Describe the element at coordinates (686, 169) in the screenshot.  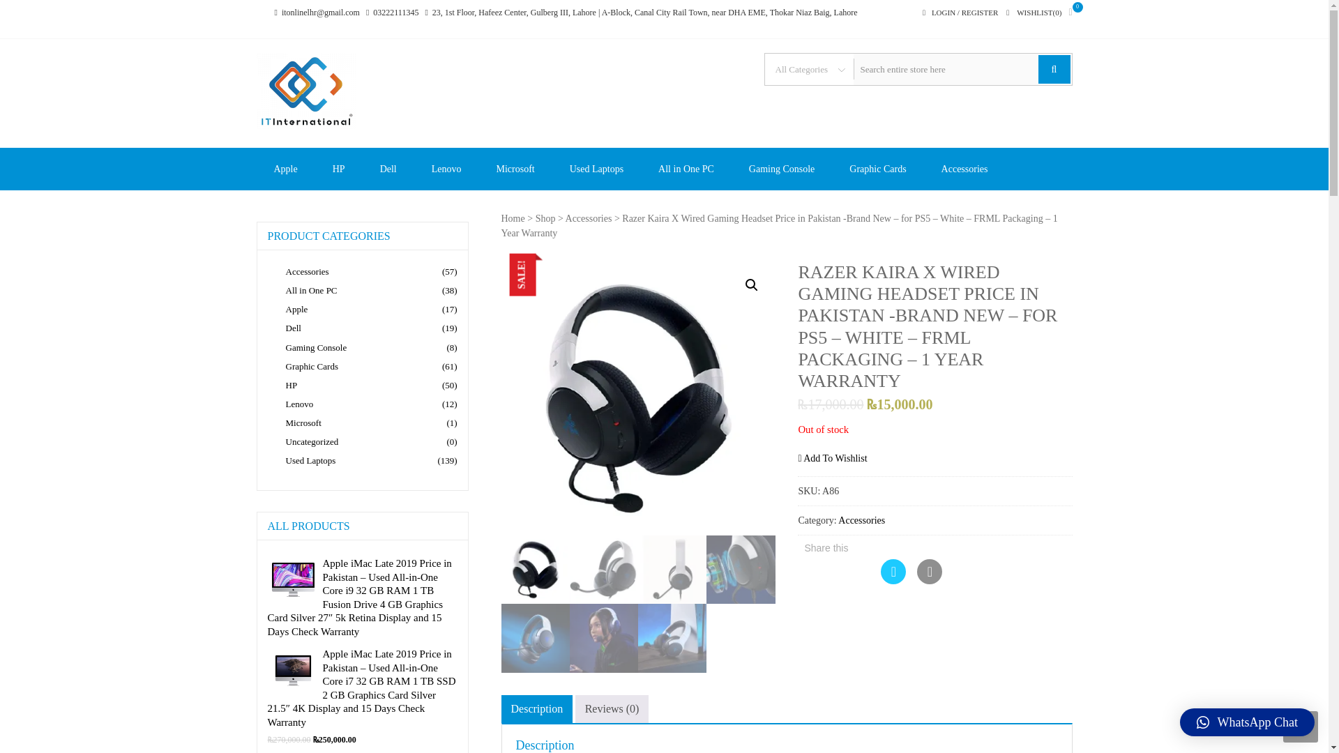
I see `All in One PC` at that location.